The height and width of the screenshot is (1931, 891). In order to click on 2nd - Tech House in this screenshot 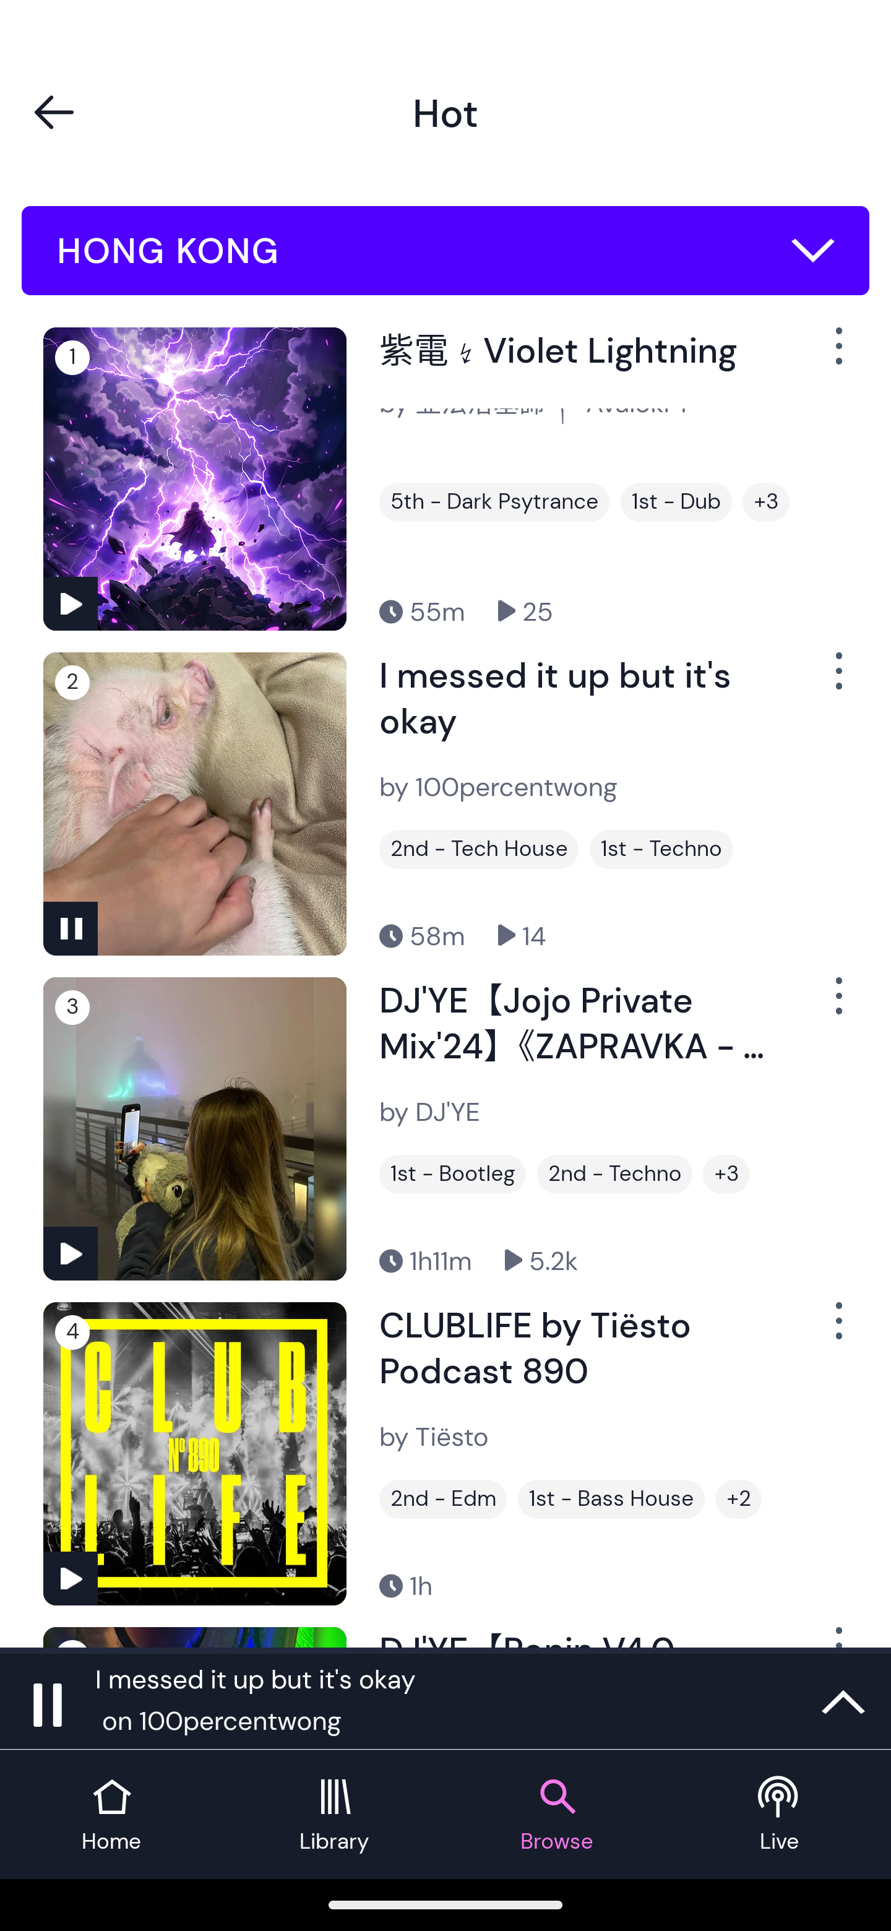, I will do `click(479, 849)`.